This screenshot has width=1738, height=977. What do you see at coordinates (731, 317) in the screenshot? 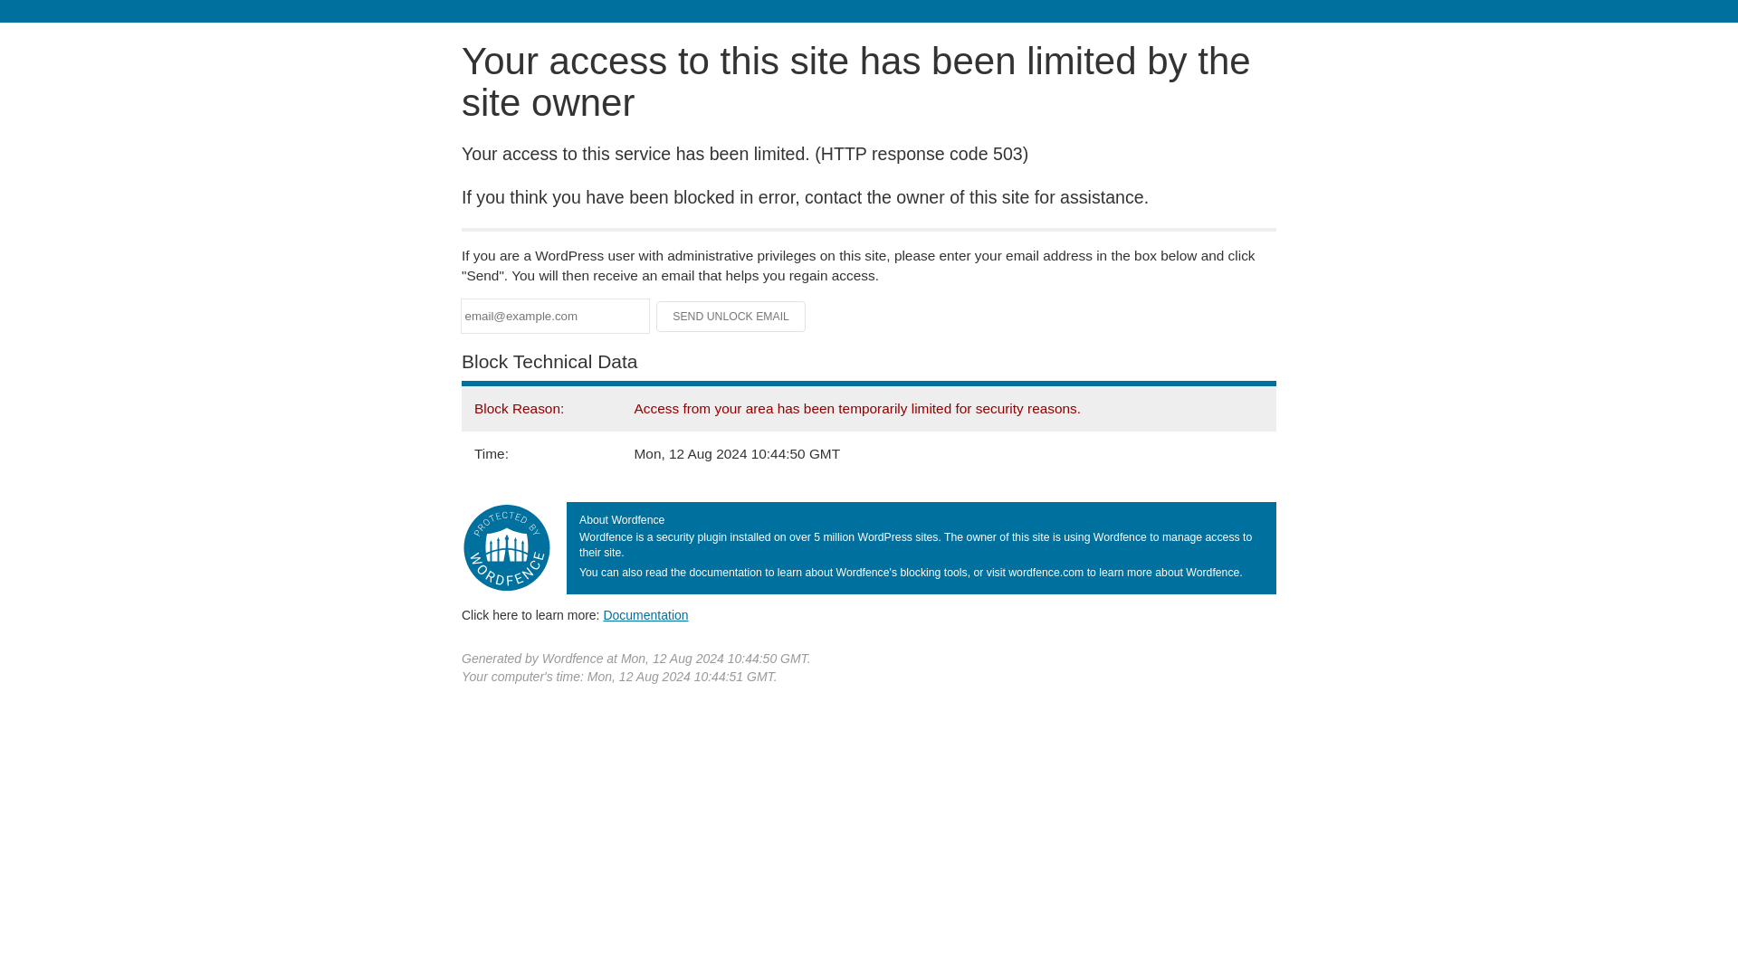
I see `Send Unlock Email` at bounding box center [731, 317].